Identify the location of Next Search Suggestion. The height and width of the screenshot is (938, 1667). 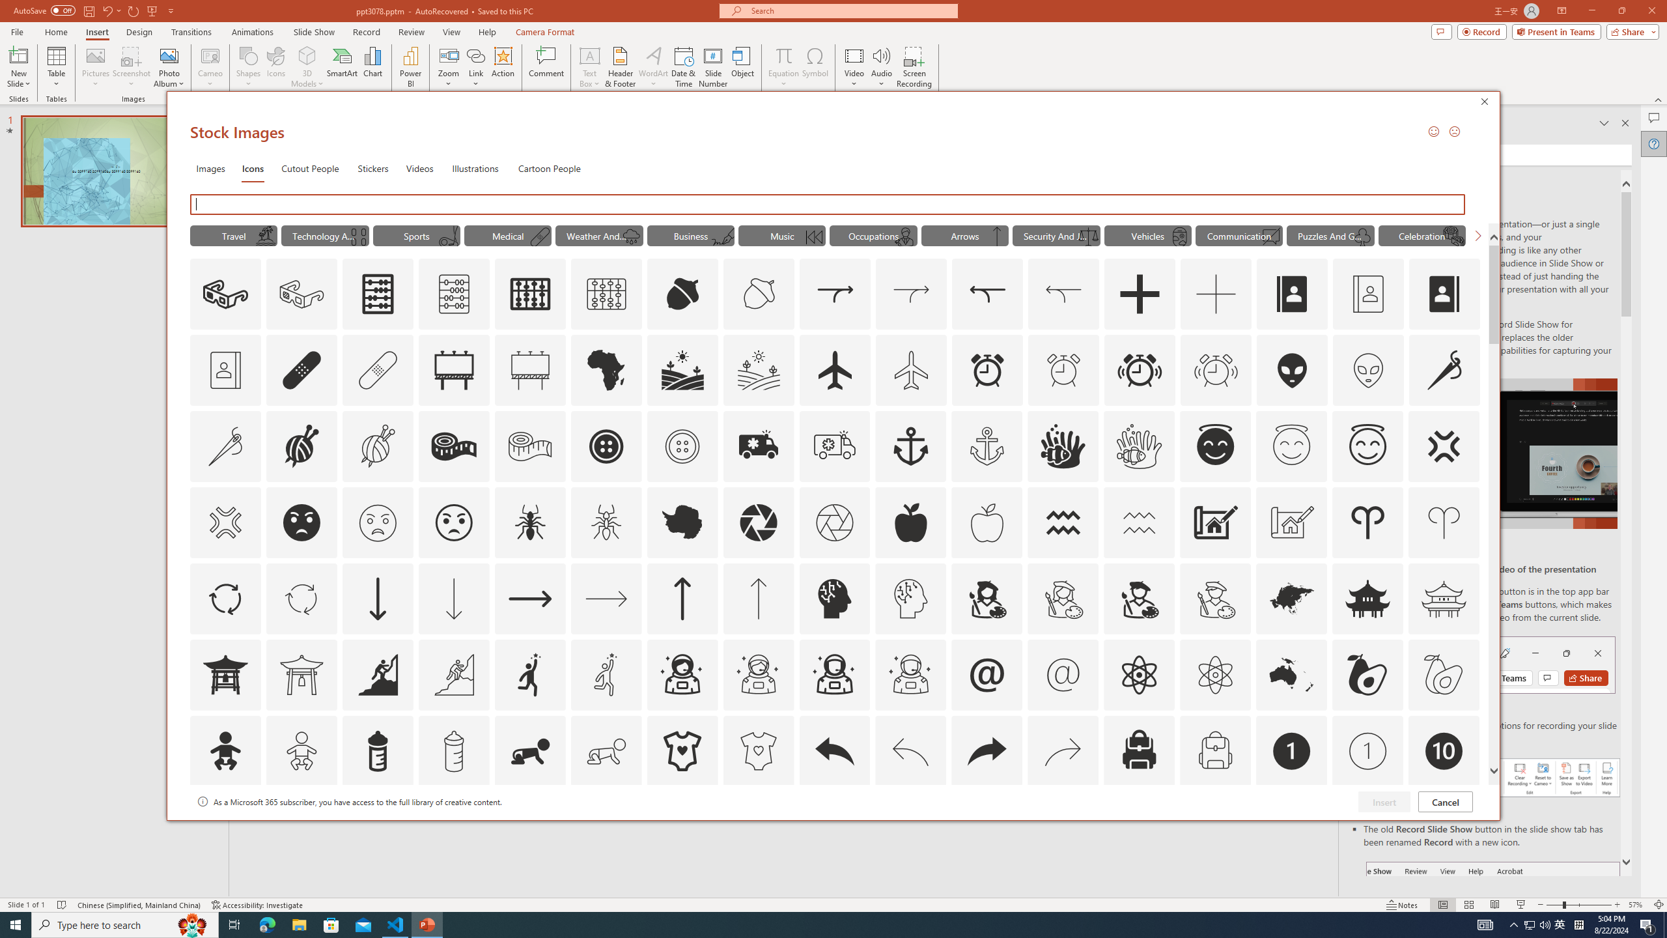
(1478, 235).